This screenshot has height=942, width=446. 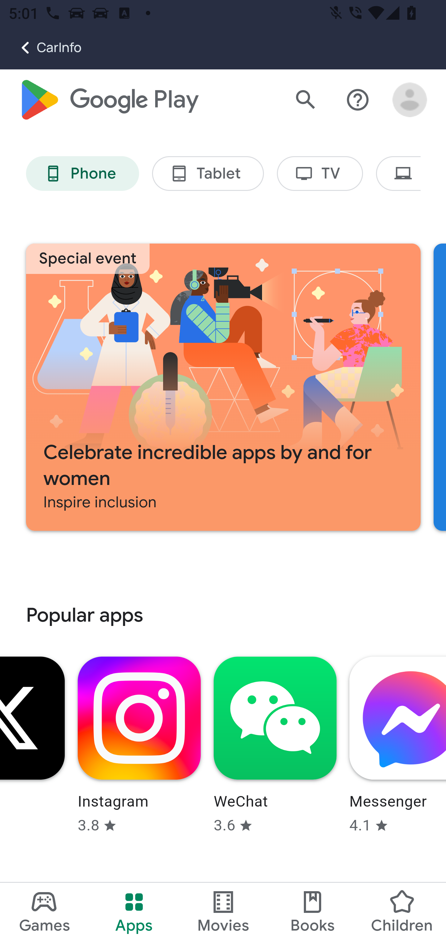 What do you see at coordinates (401, 912) in the screenshot?
I see `Children` at bounding box center [401, 912].